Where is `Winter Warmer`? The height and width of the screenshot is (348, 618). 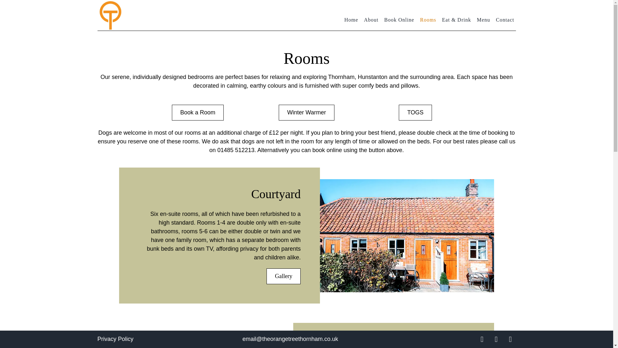 Winter Warmer is located at coordinates (306, 112).